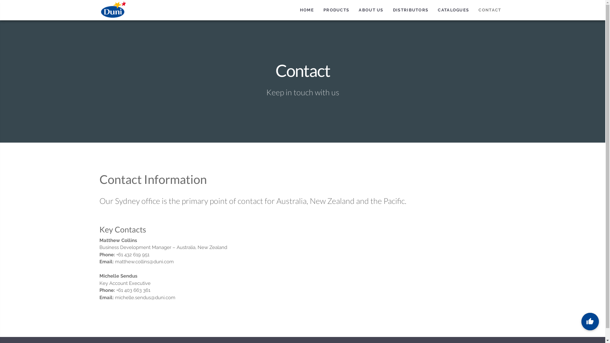 This screenshot has height=343, width=610. I want to click on PRODUCTS, so click(336, 10).